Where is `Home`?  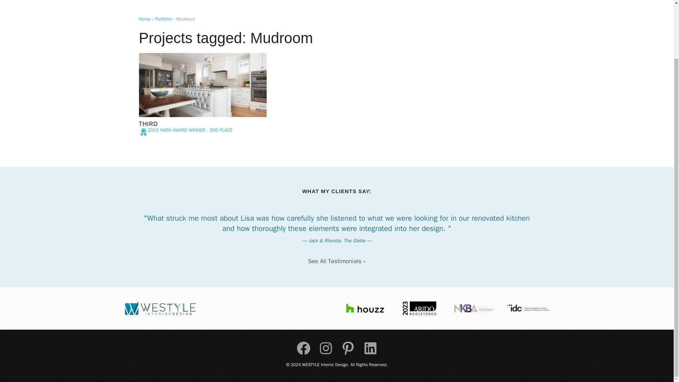
Home is located at coordinates (144, 19).